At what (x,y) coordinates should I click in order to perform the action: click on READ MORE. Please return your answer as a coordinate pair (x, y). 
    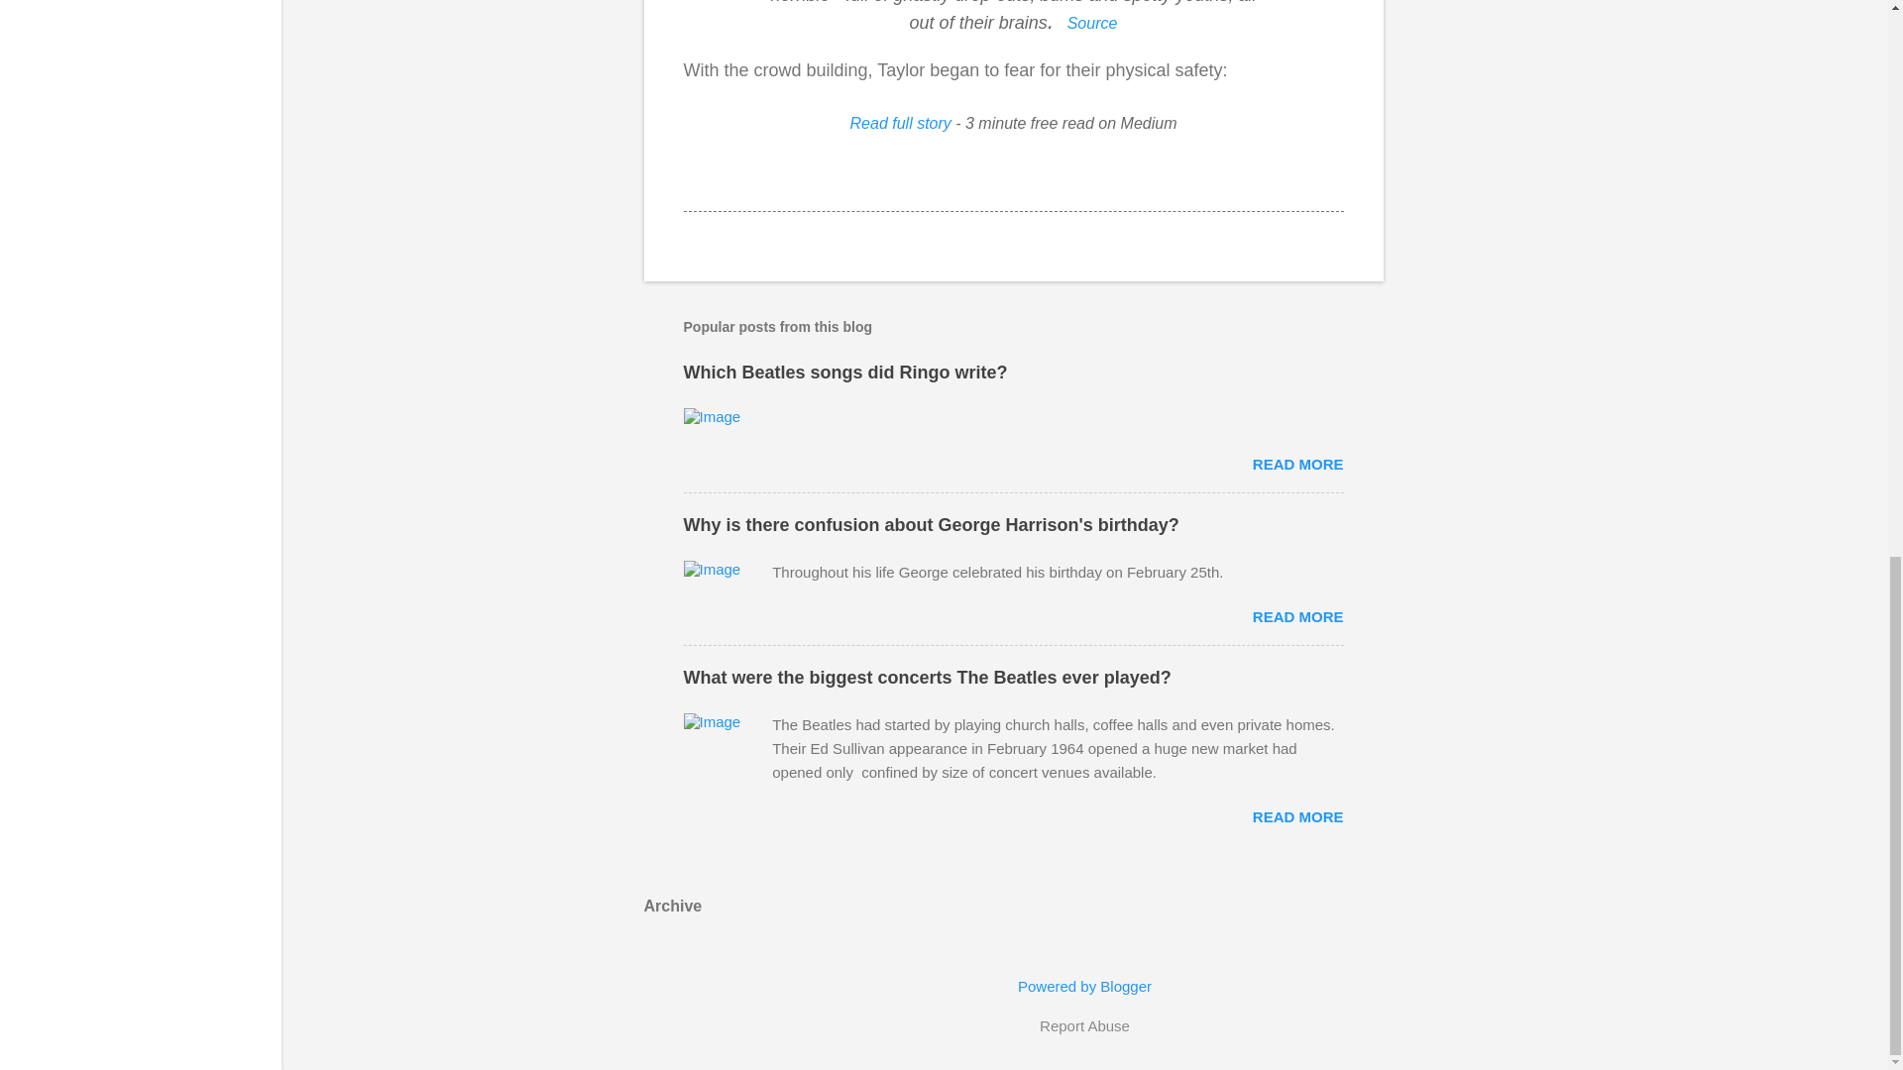
    Looking at the image, I should click on (1297, 816).